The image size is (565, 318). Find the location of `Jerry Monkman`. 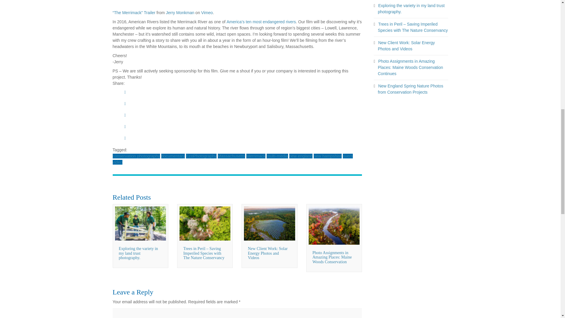

Jerry Monkman is located at coordinates (180, 12).